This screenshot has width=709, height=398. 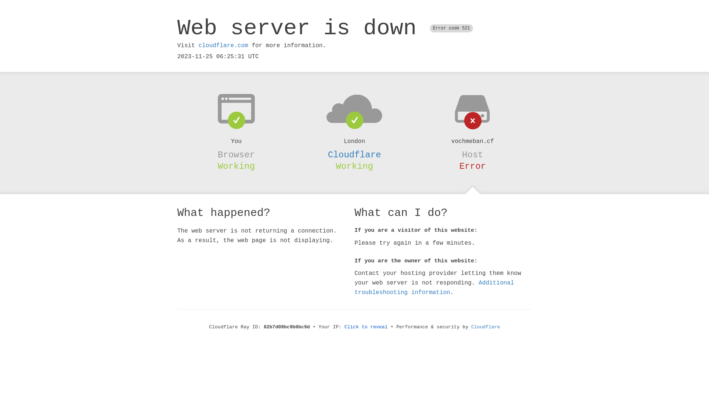 What do you see at coordinates (354, 155) in the screenshot?
I see `Cloudflare` at bounding box center [354, 155].